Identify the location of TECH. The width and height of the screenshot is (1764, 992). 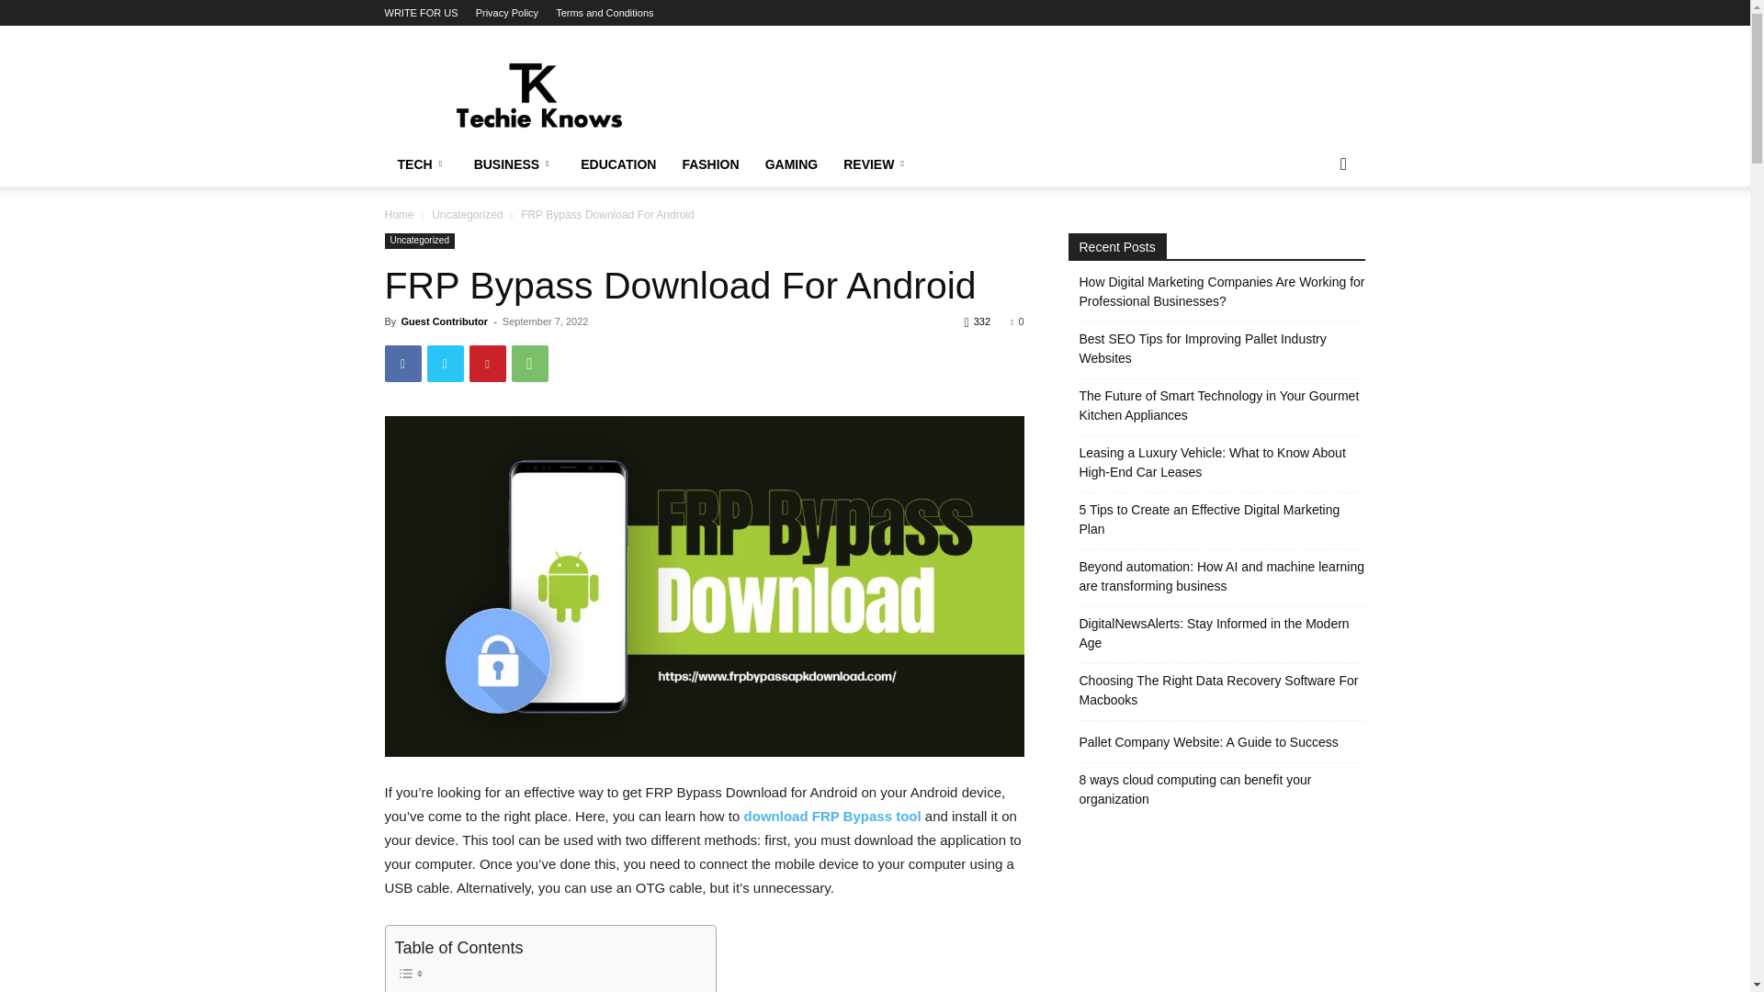
(423, 164).